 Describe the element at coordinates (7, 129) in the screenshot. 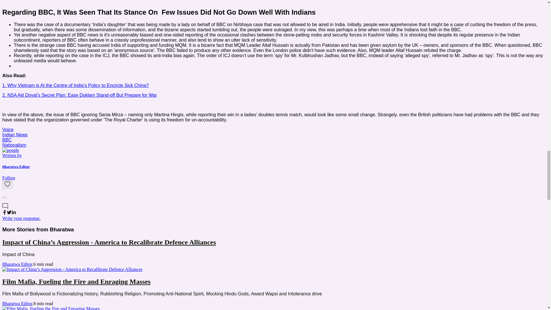

I see `Voice` at that location.